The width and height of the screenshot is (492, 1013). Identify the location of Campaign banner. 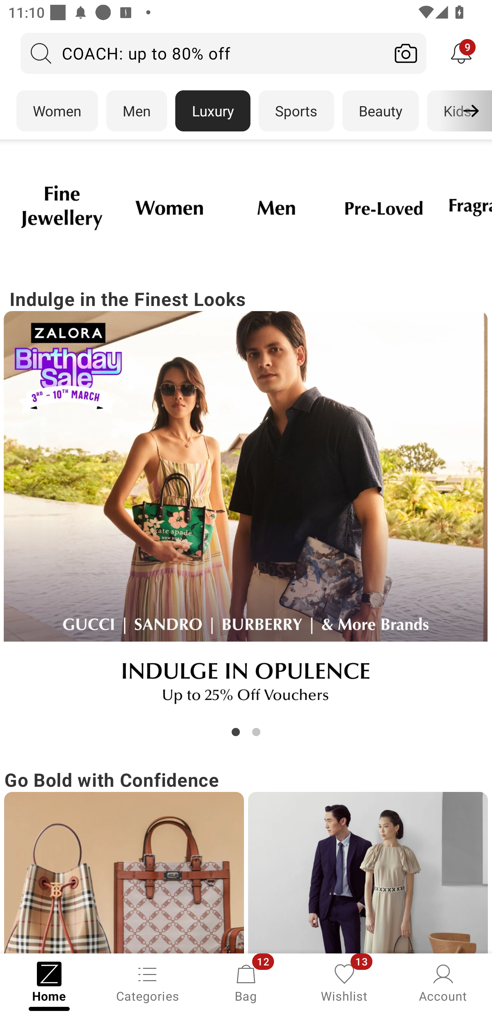
(246, 515).